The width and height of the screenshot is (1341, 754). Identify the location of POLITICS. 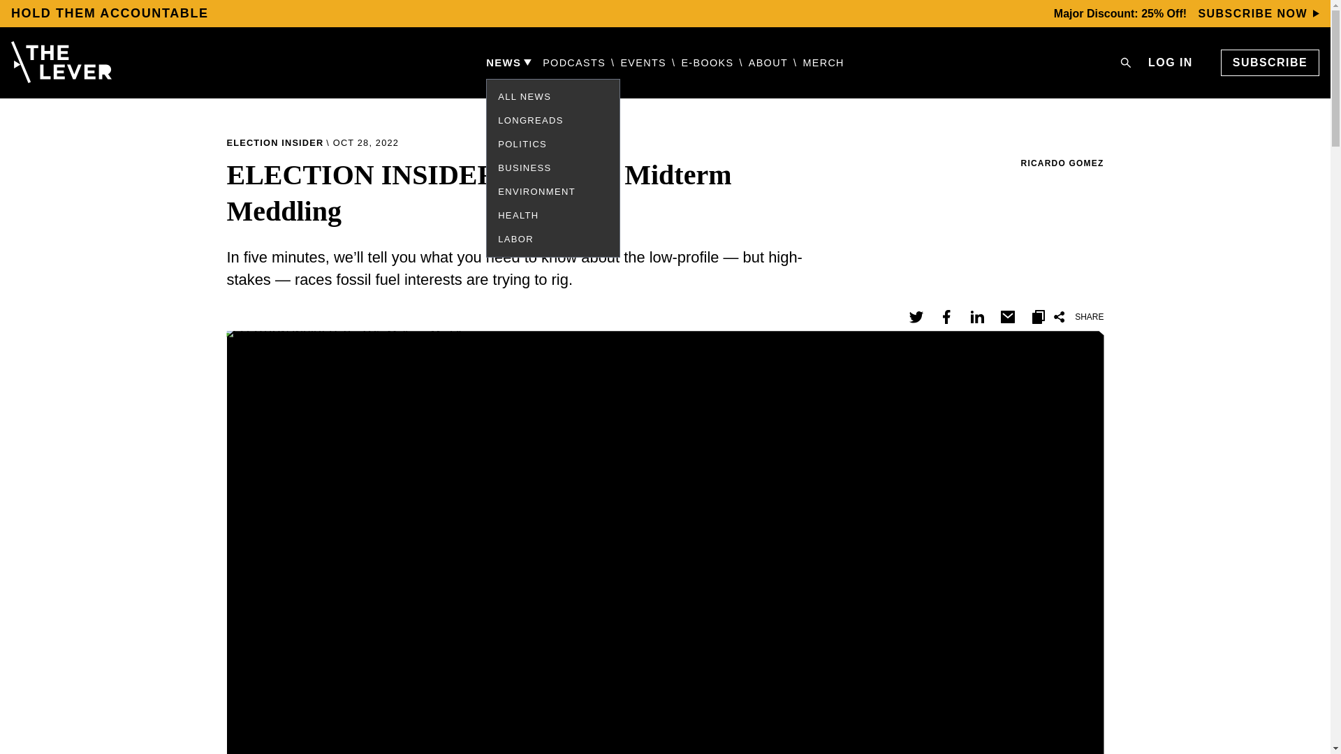
(522, 144).